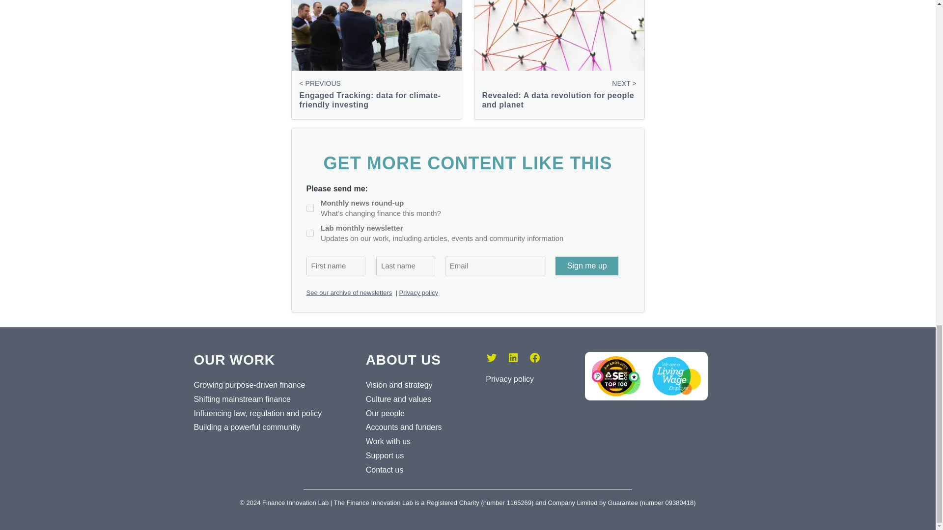 This screenshot has width=943, height=530. Describe the element at coordinates (586, 265) in the screenshot. I see `Sign me up` at that location.